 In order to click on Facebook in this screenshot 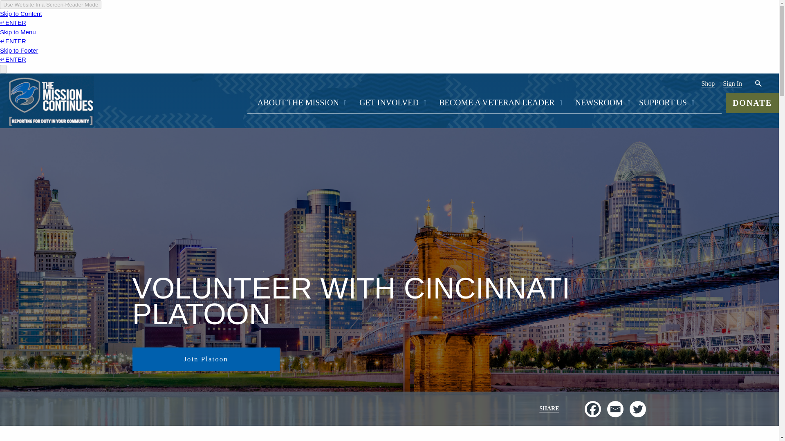, I will do `click(593, 409)`.